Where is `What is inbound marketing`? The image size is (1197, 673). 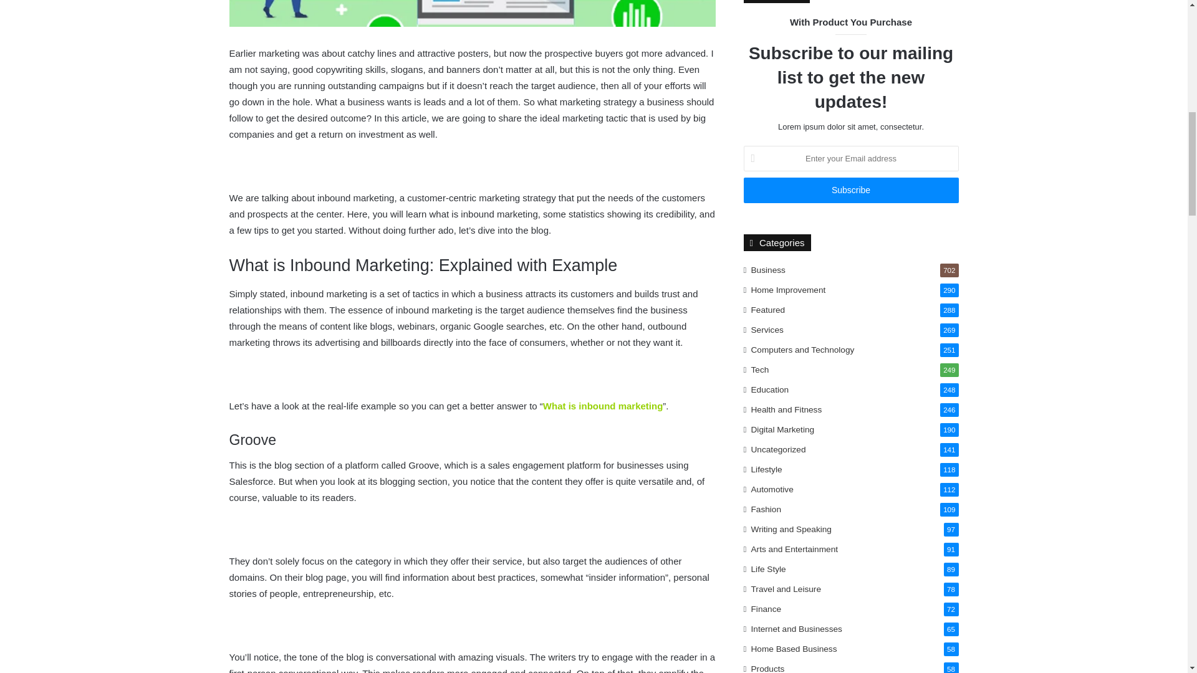 What is inbound marketing is located at coordinates (603, 405).